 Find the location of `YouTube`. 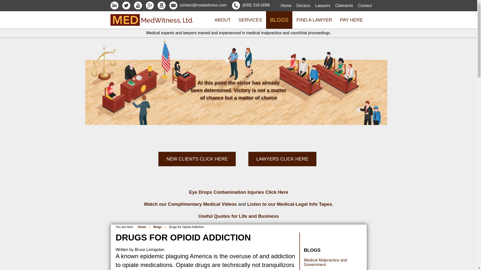

YouTube is located at coordinates (138, 5).